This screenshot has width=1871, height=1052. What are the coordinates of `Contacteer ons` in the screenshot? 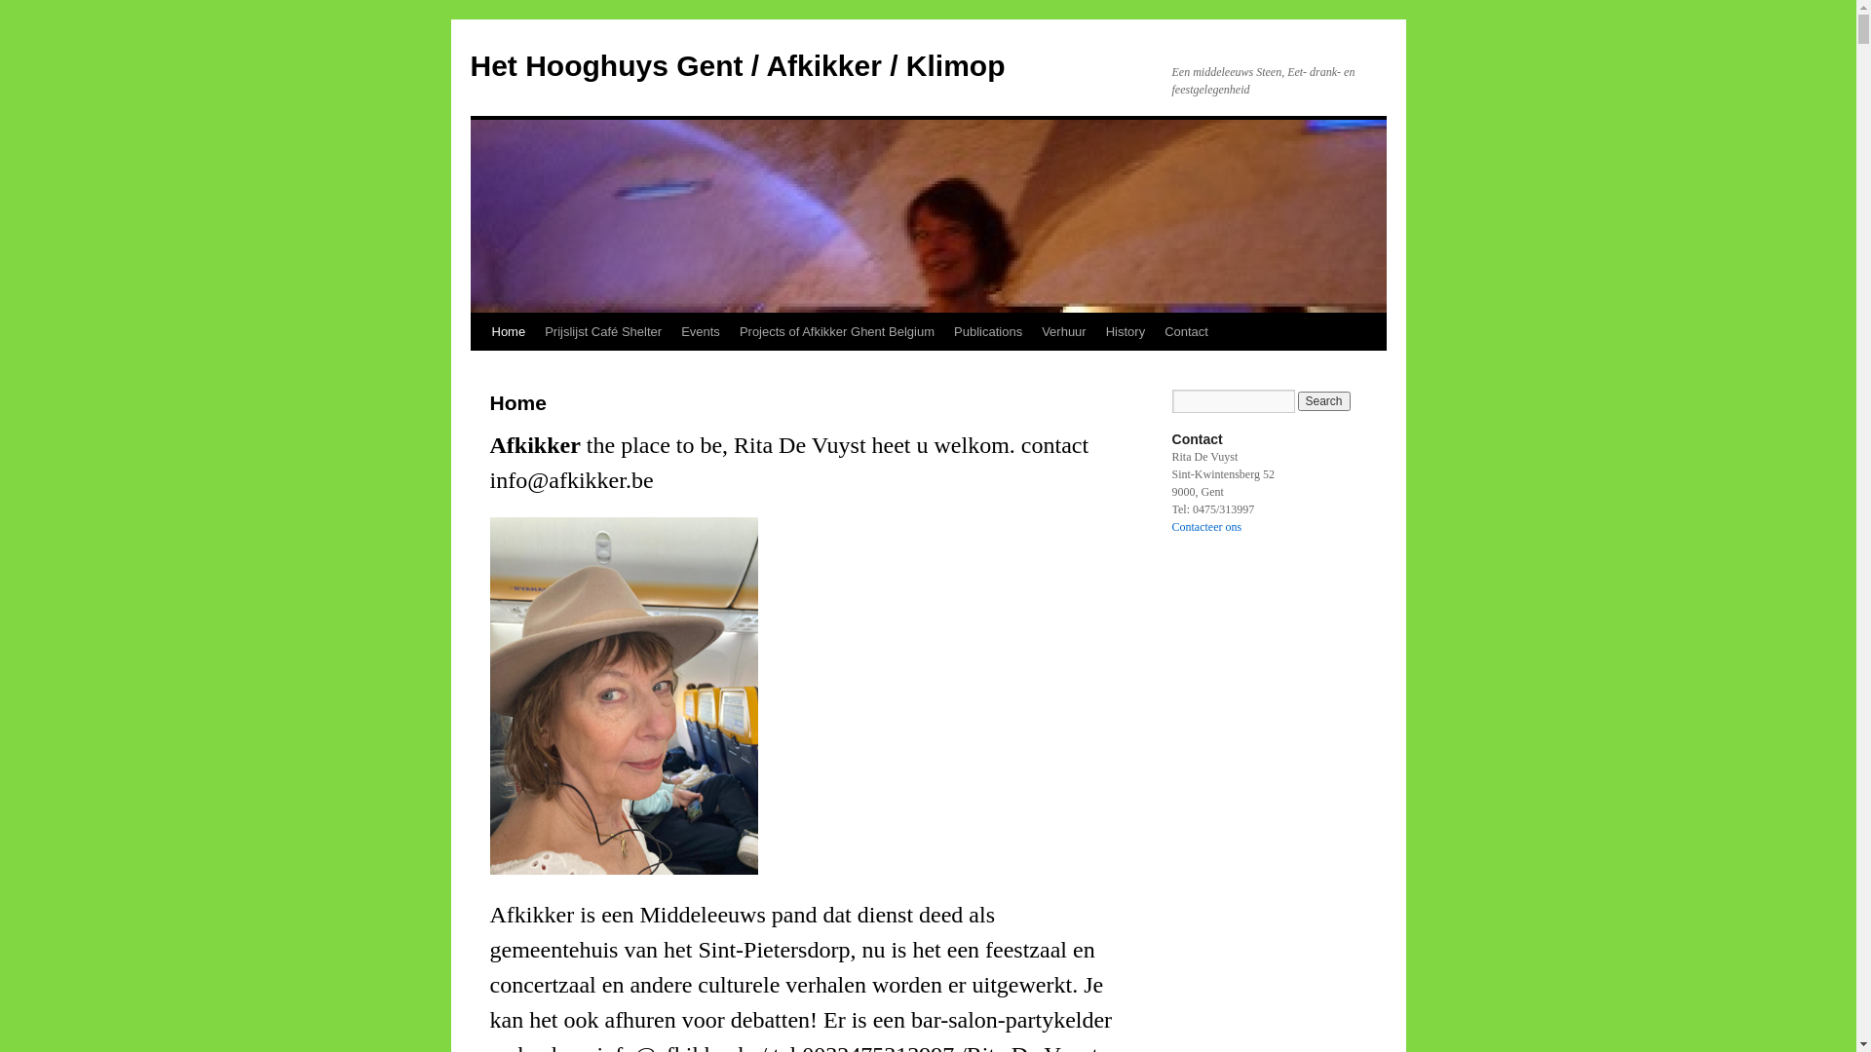 It's located at (1206, 527).